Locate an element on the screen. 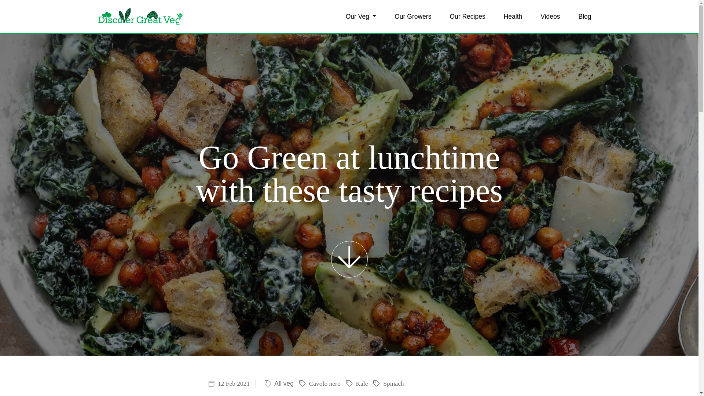 The height and width of the screenshot is (396, 704). Health is located at coordinates (513, 16).